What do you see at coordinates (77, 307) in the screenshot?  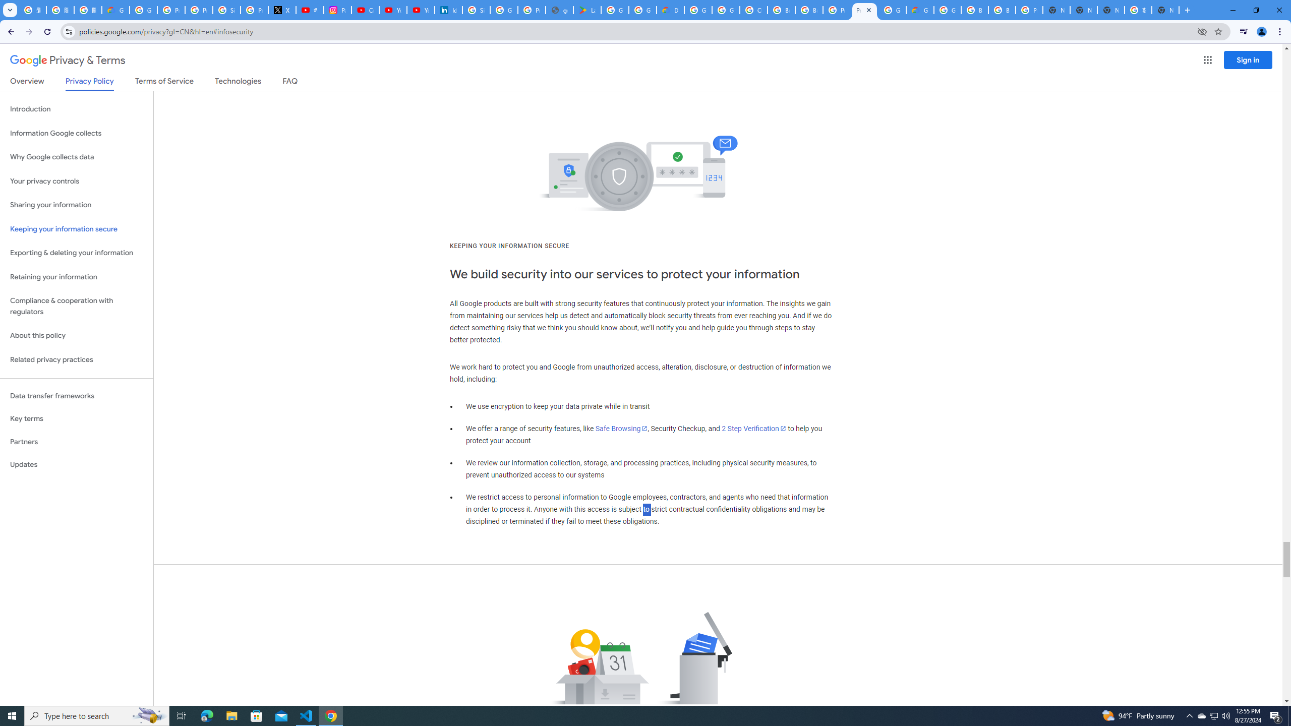 I see `Compliance & cooperation with regulators` at bounding box center [77, 307].